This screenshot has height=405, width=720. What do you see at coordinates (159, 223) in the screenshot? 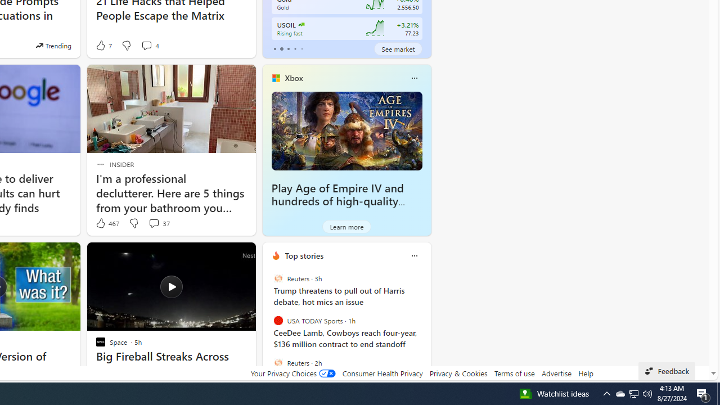
I see `View comments 37 Comment` at bounding box center [159, 223].